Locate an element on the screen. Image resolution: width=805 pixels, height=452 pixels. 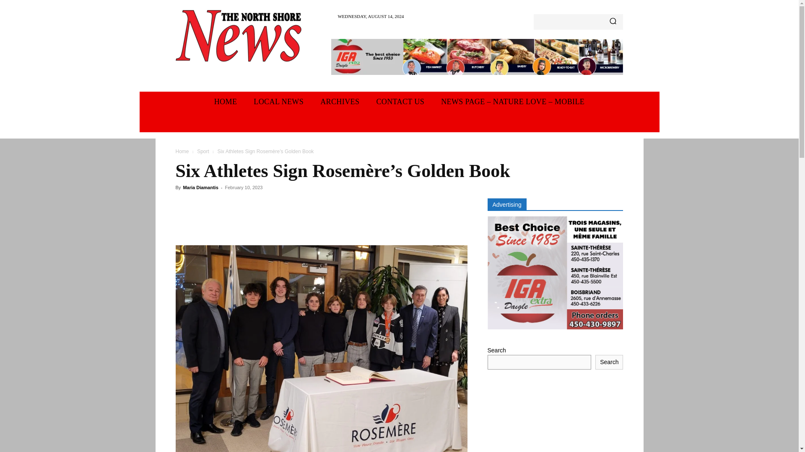
LOCAL NEWS is located at coordinates (278, 102).